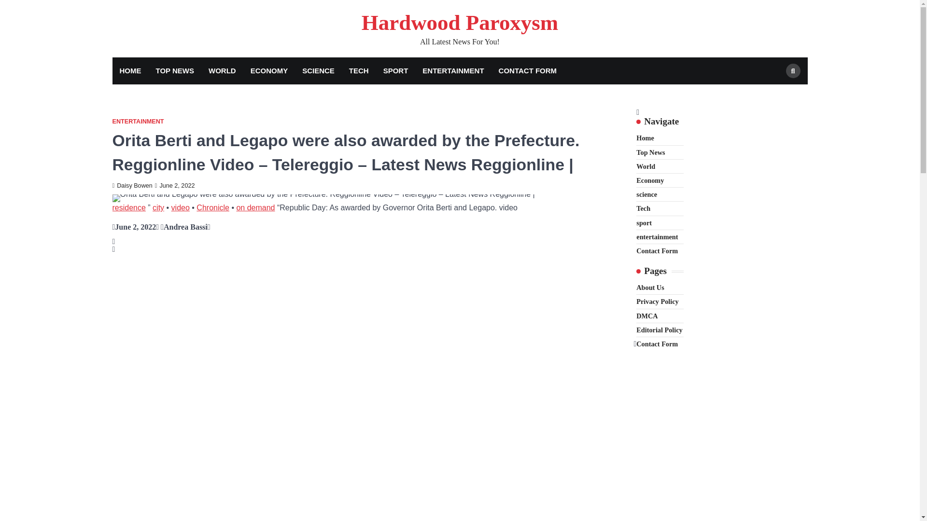 The width and height of the screenshot is (927, 521). Describe the element at coordinates (453, 71) in the screenshot. I see `ENTERTAINMENT` at that location.